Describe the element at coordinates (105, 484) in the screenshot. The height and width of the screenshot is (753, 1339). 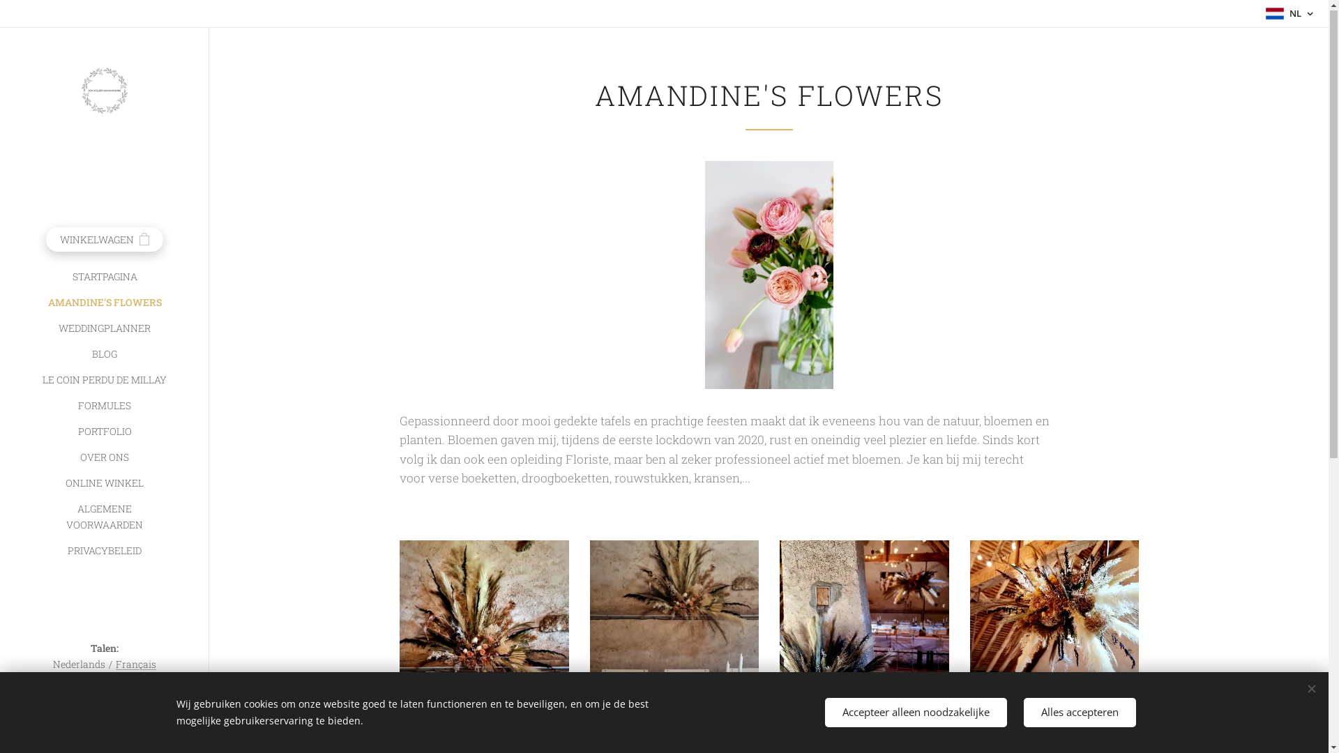
I see `ONLINE WINKEL` at that location.